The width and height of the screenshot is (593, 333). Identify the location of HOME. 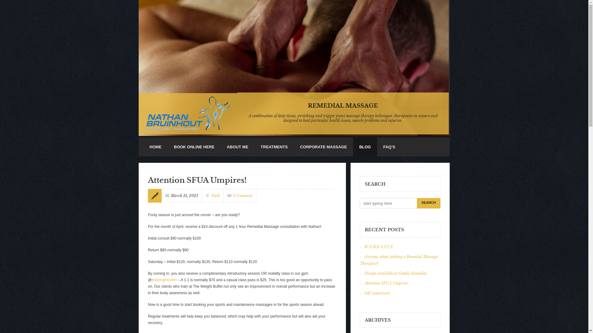
(156, 147).